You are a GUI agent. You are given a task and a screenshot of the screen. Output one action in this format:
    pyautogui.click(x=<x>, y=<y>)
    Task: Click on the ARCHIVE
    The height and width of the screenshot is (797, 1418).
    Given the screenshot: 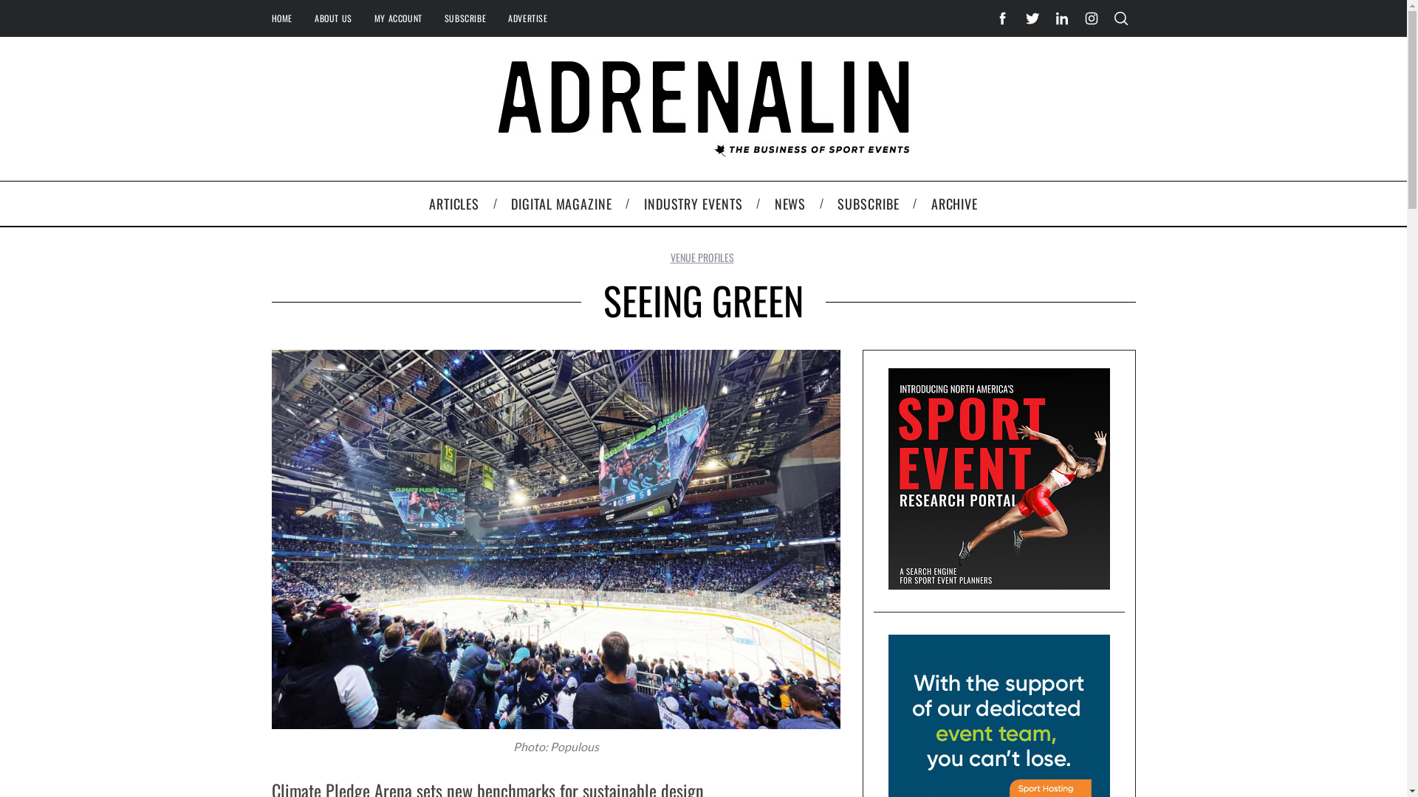 What is the action you would take?
    pyautogui.click(x=954, y=204)
    